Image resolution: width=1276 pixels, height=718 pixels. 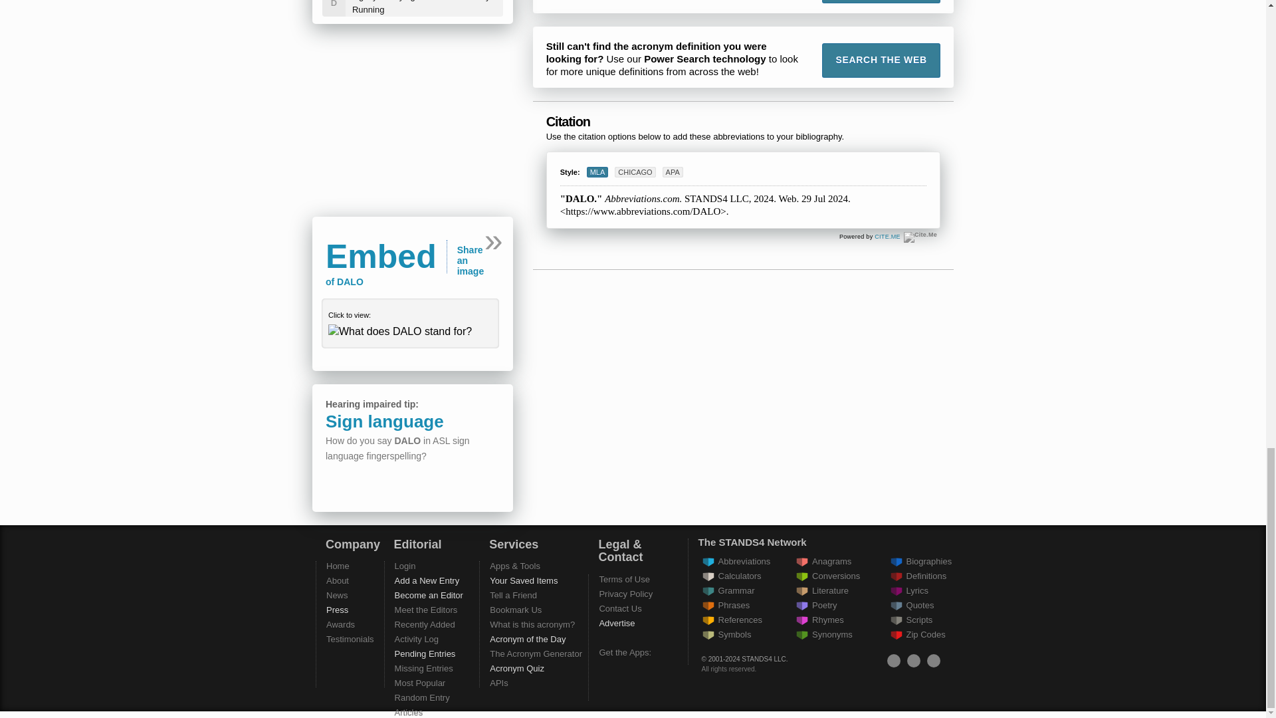 I want to click on Cite.Me, so click(x=920, y=237).